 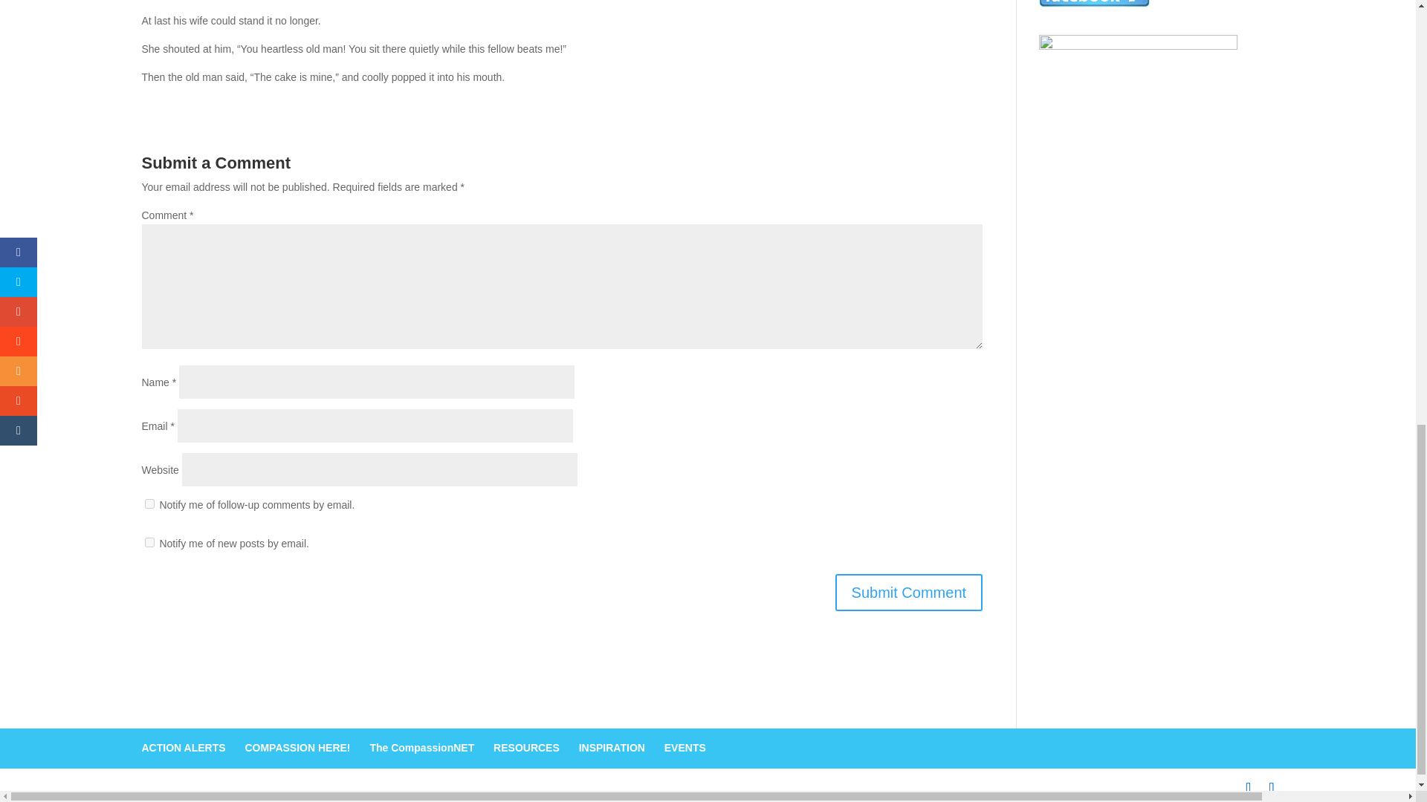 What do you see at coordinates (908, 593) in the screenshot?
I see `Submit Comment` at bounding box center [908, 593].